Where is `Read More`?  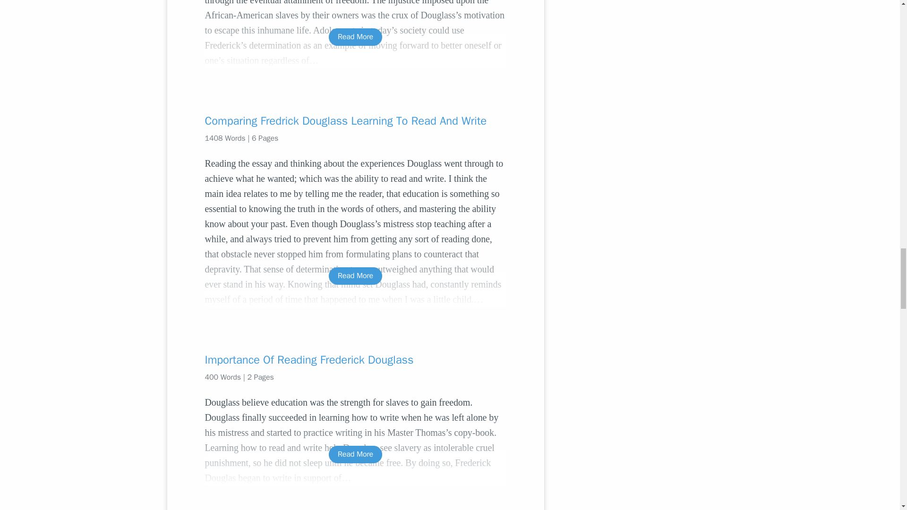 Read More is located at coordinates (355, 276).